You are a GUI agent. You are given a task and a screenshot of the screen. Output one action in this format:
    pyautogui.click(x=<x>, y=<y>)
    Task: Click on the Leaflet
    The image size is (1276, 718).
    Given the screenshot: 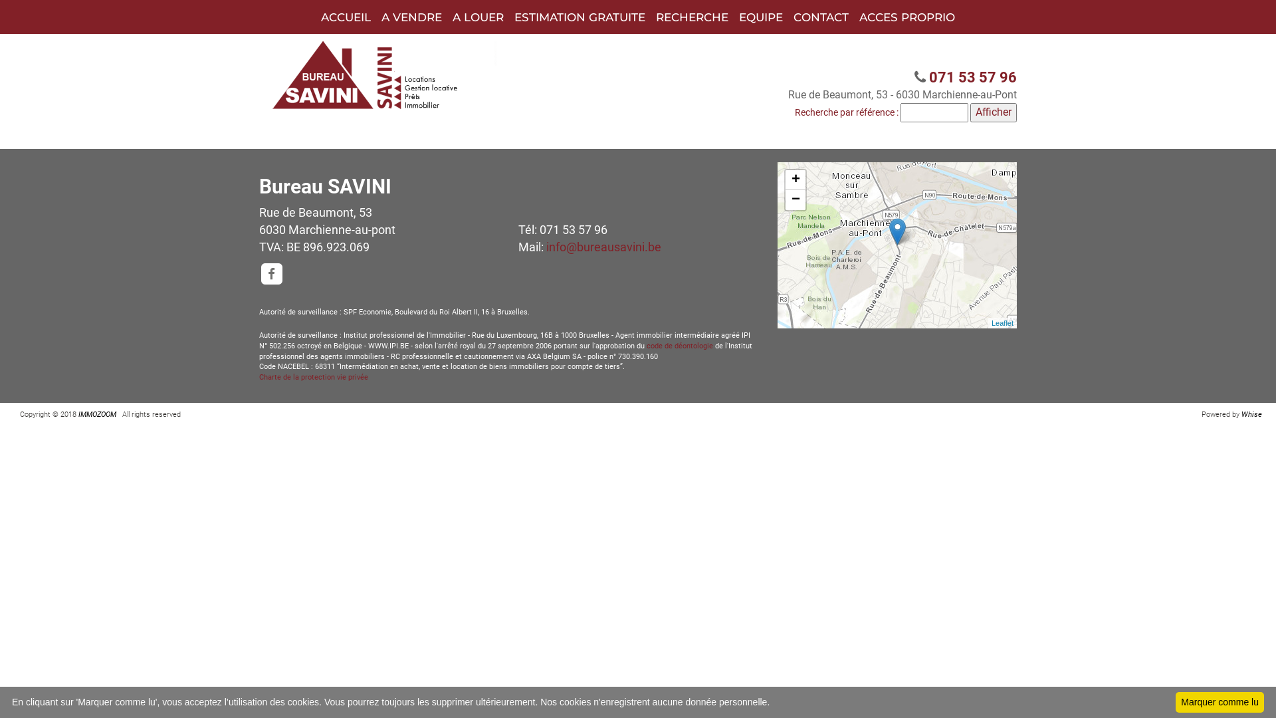 What is the action you would take?
    pyautogui.click(x=1002, y=323)
    